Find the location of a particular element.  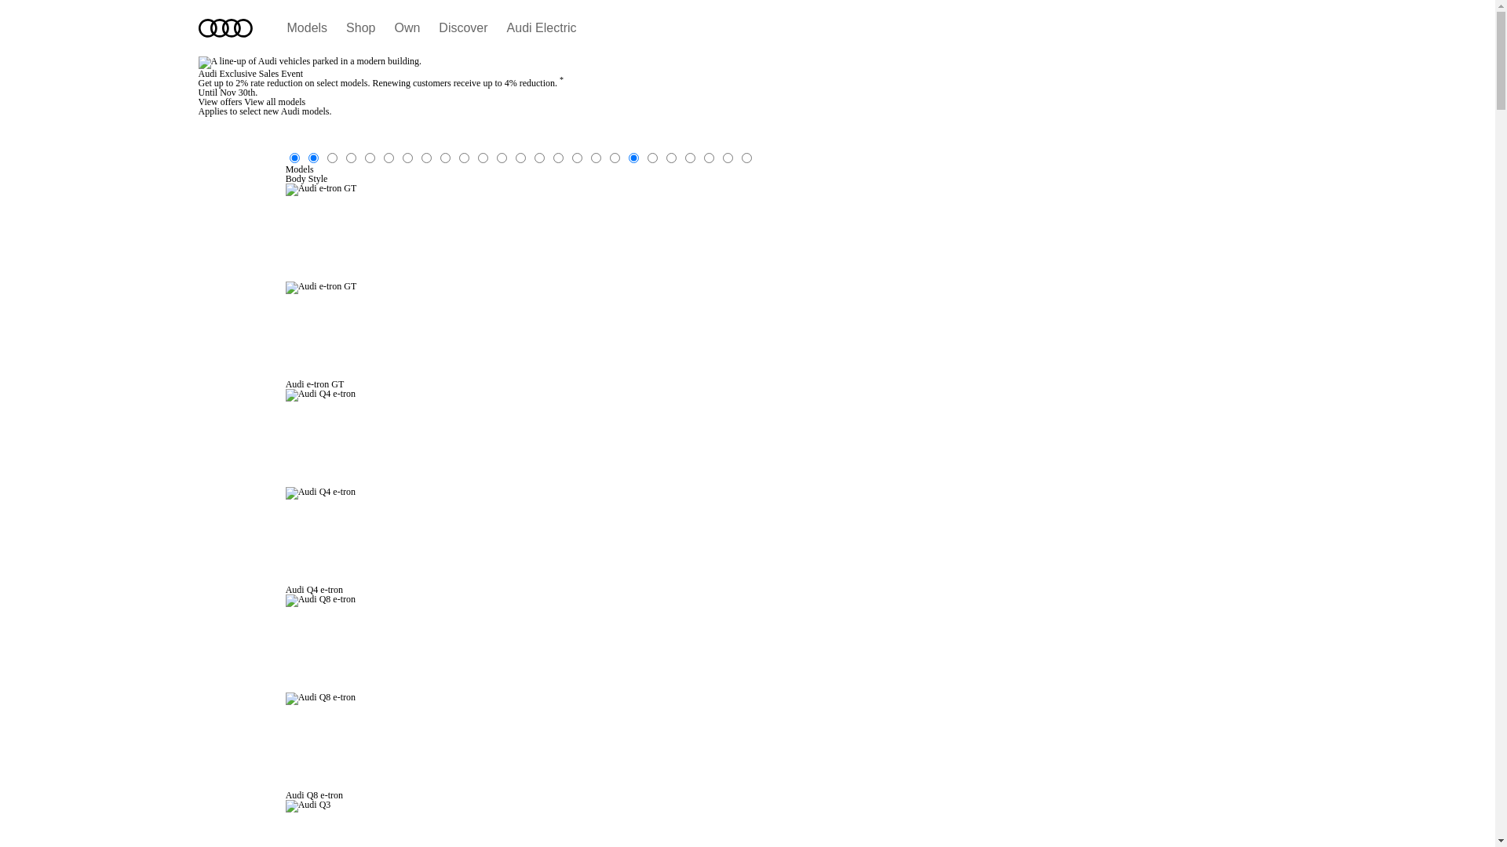

Discover is located at coordinates (463, 28).